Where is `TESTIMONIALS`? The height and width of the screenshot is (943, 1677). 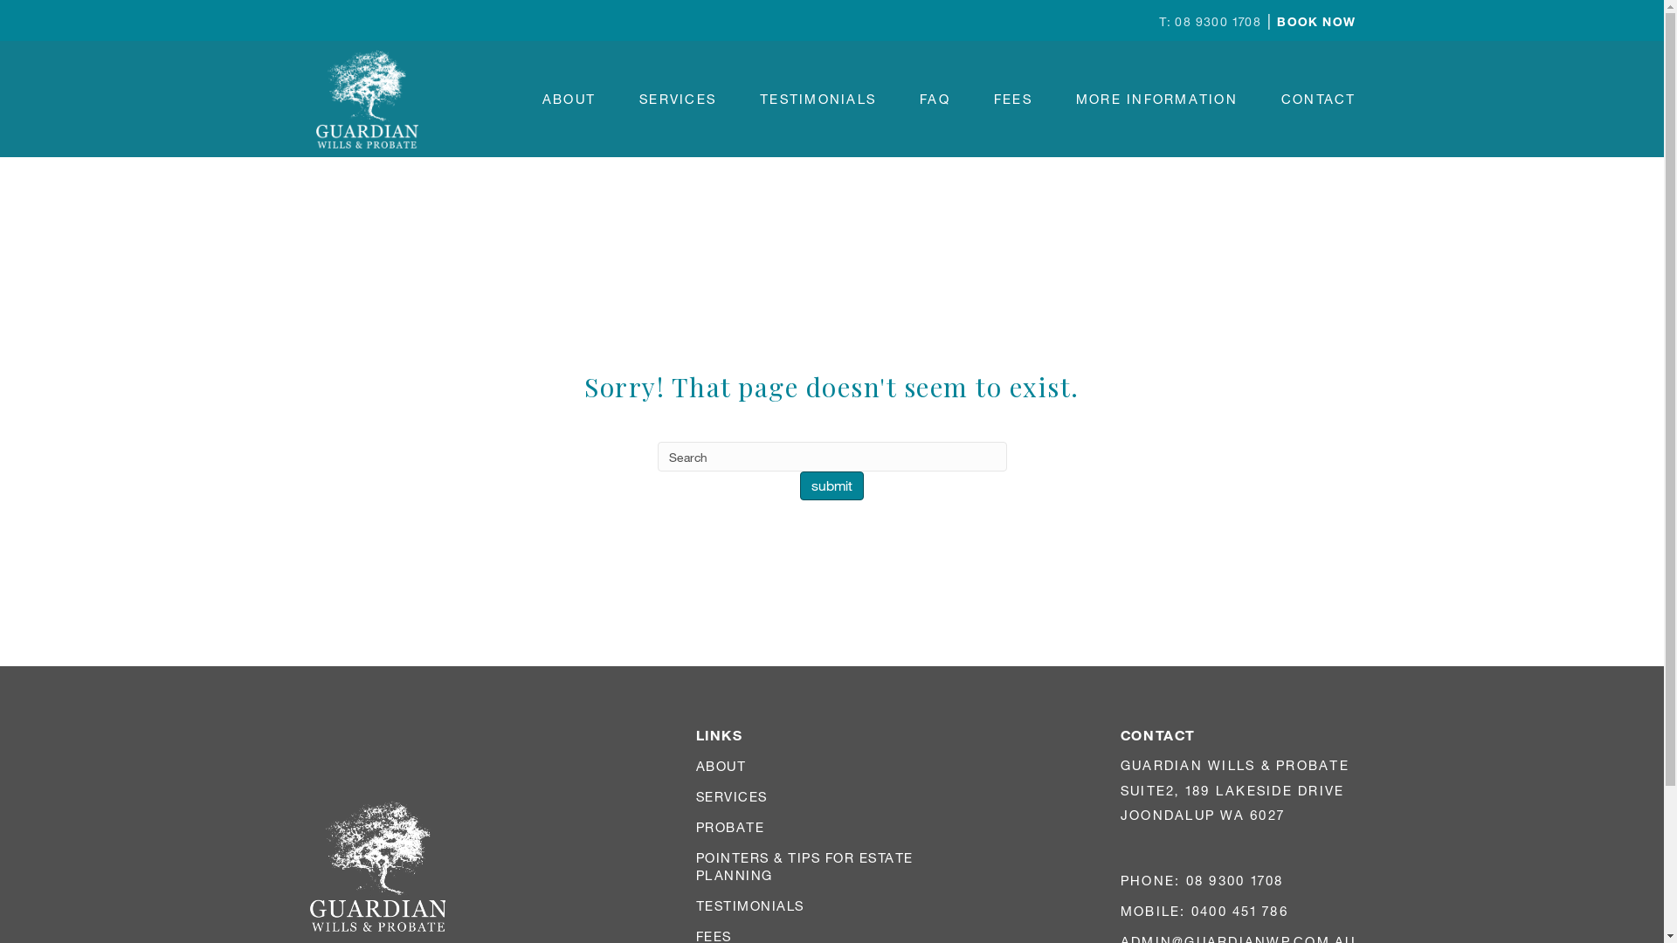 TESTIMONIALS is located at coordinates (749, 905).